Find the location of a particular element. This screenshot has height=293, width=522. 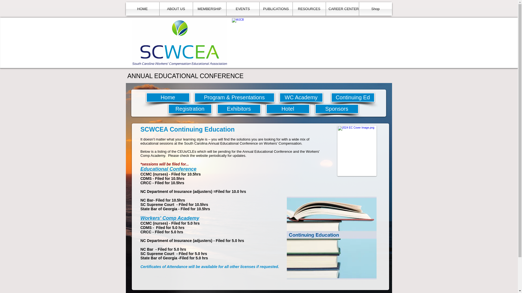

Continuing Ed is located at coordinates (353, 97).